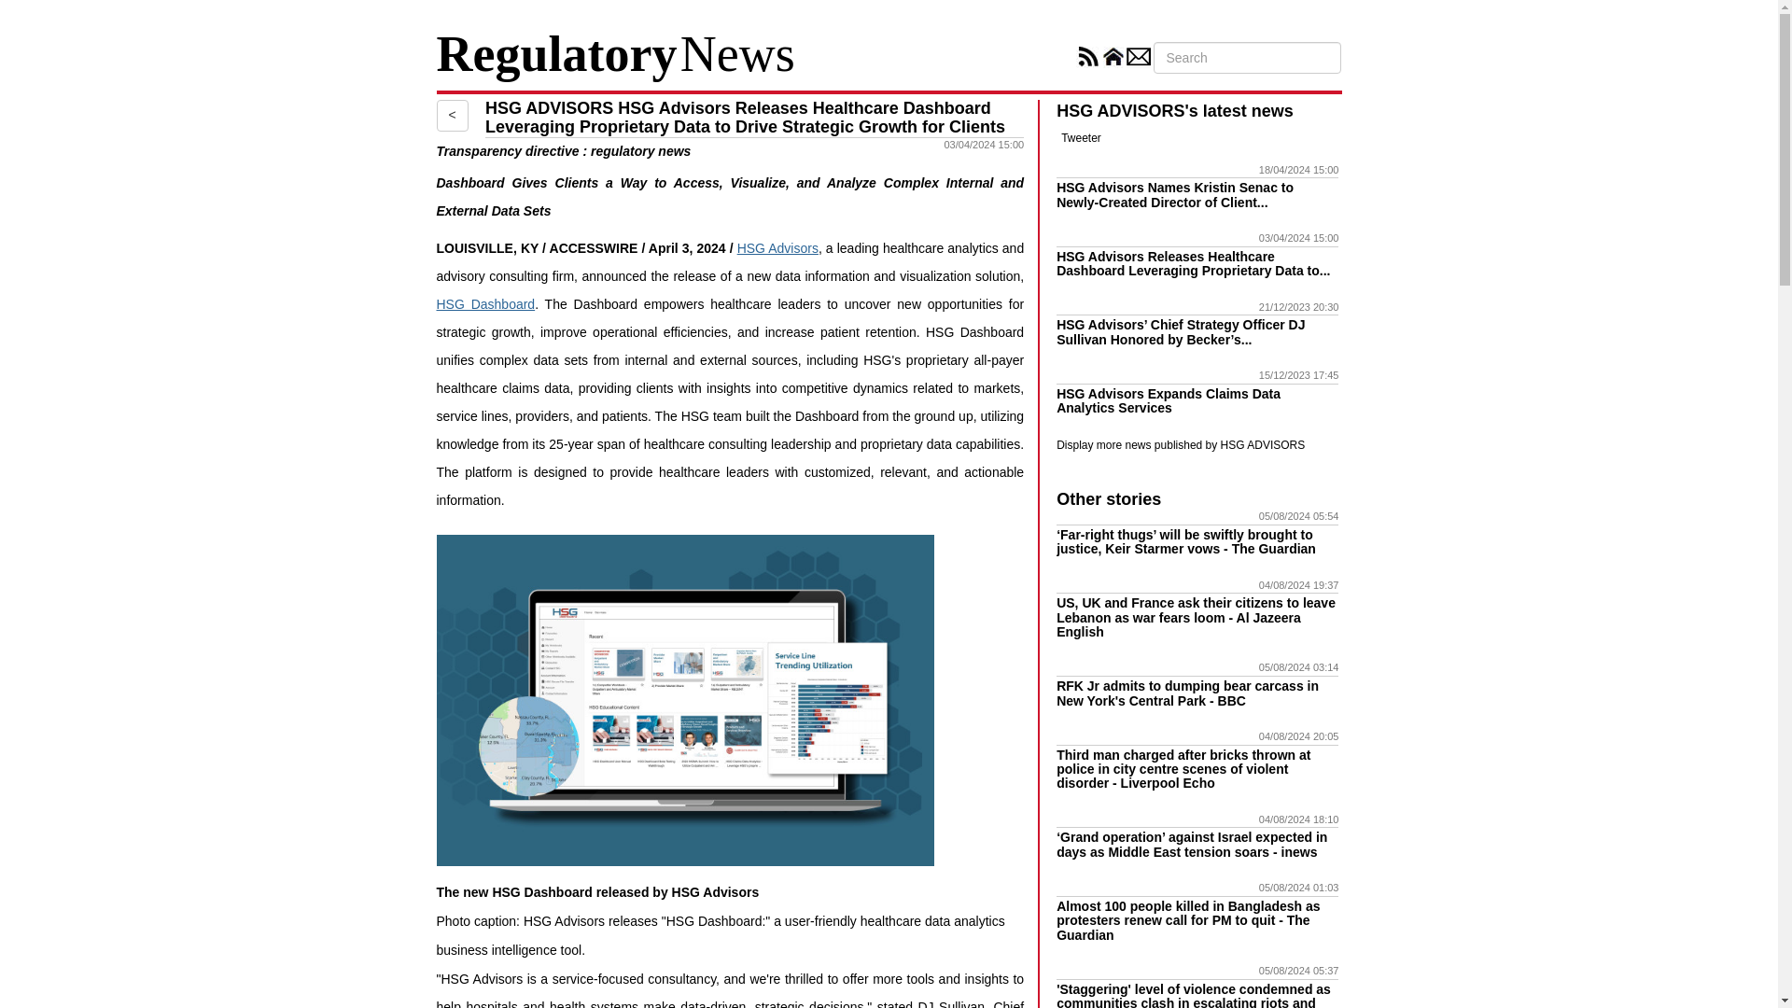 This screenshot has height=1008, width=1792. Describe the element at coordinates (1169, 399) in the screenshot. I see `HSG Advisors Expands Claims Data Analytics Services` at that location.